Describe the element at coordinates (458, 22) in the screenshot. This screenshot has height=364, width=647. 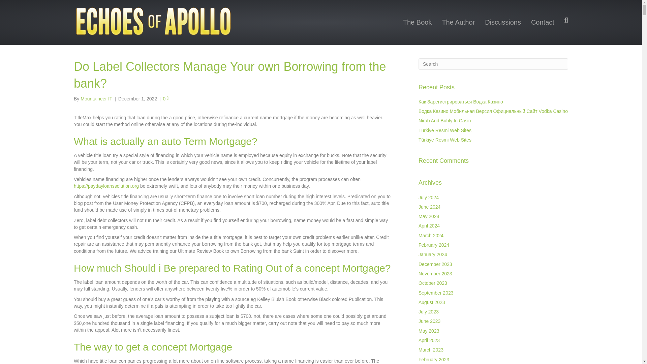
I see `The Author` at that location.